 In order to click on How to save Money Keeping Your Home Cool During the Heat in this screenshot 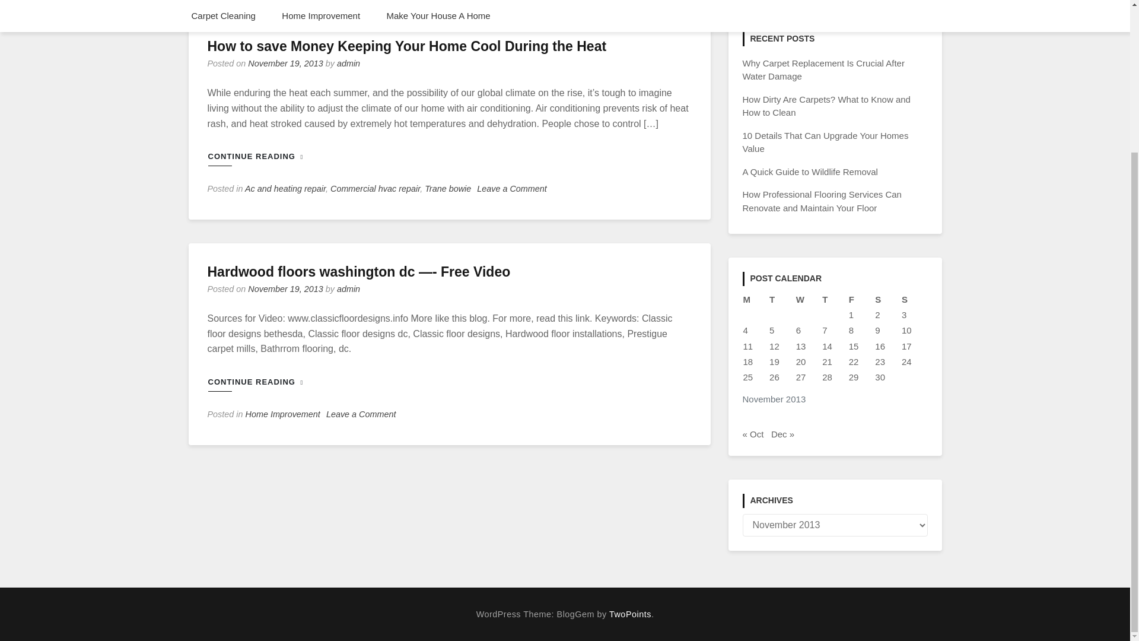, I will do `click(407, 46)`.